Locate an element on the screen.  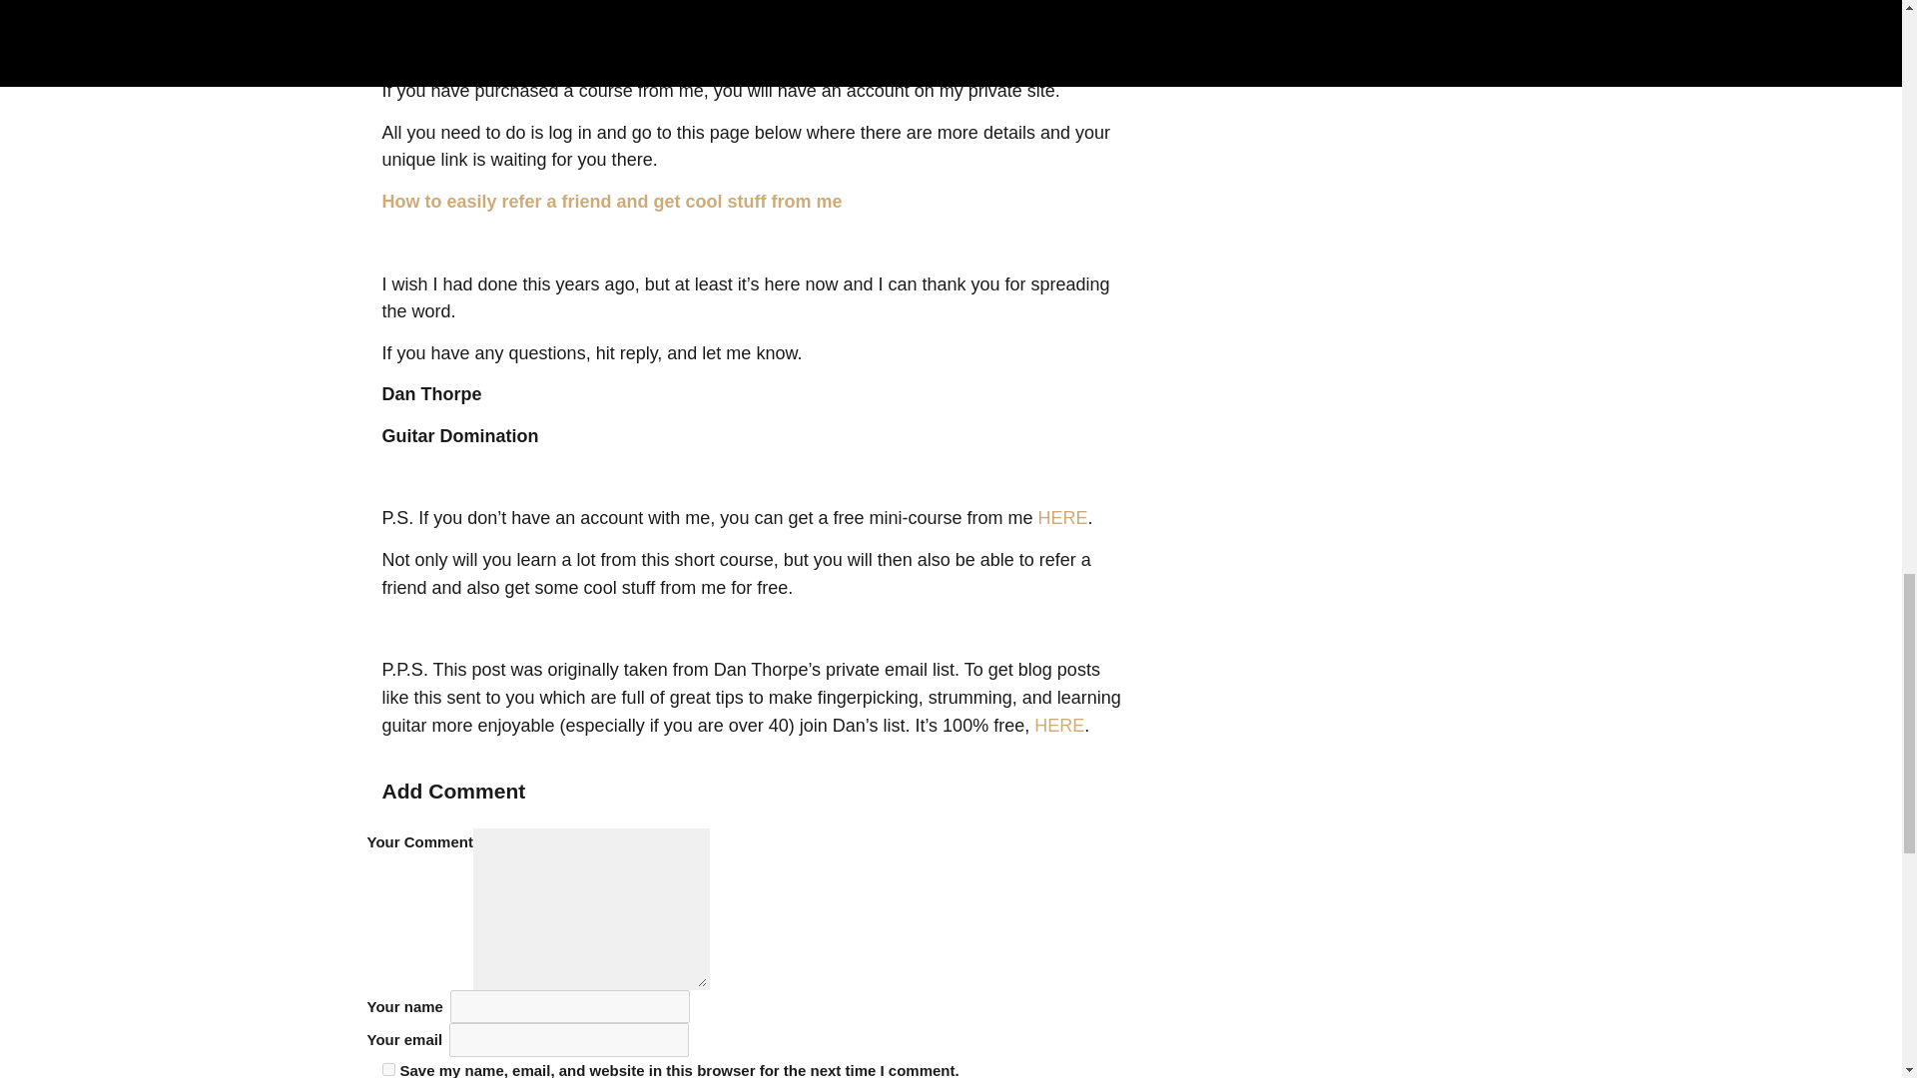
yes is located at coordinates (387, 1068).